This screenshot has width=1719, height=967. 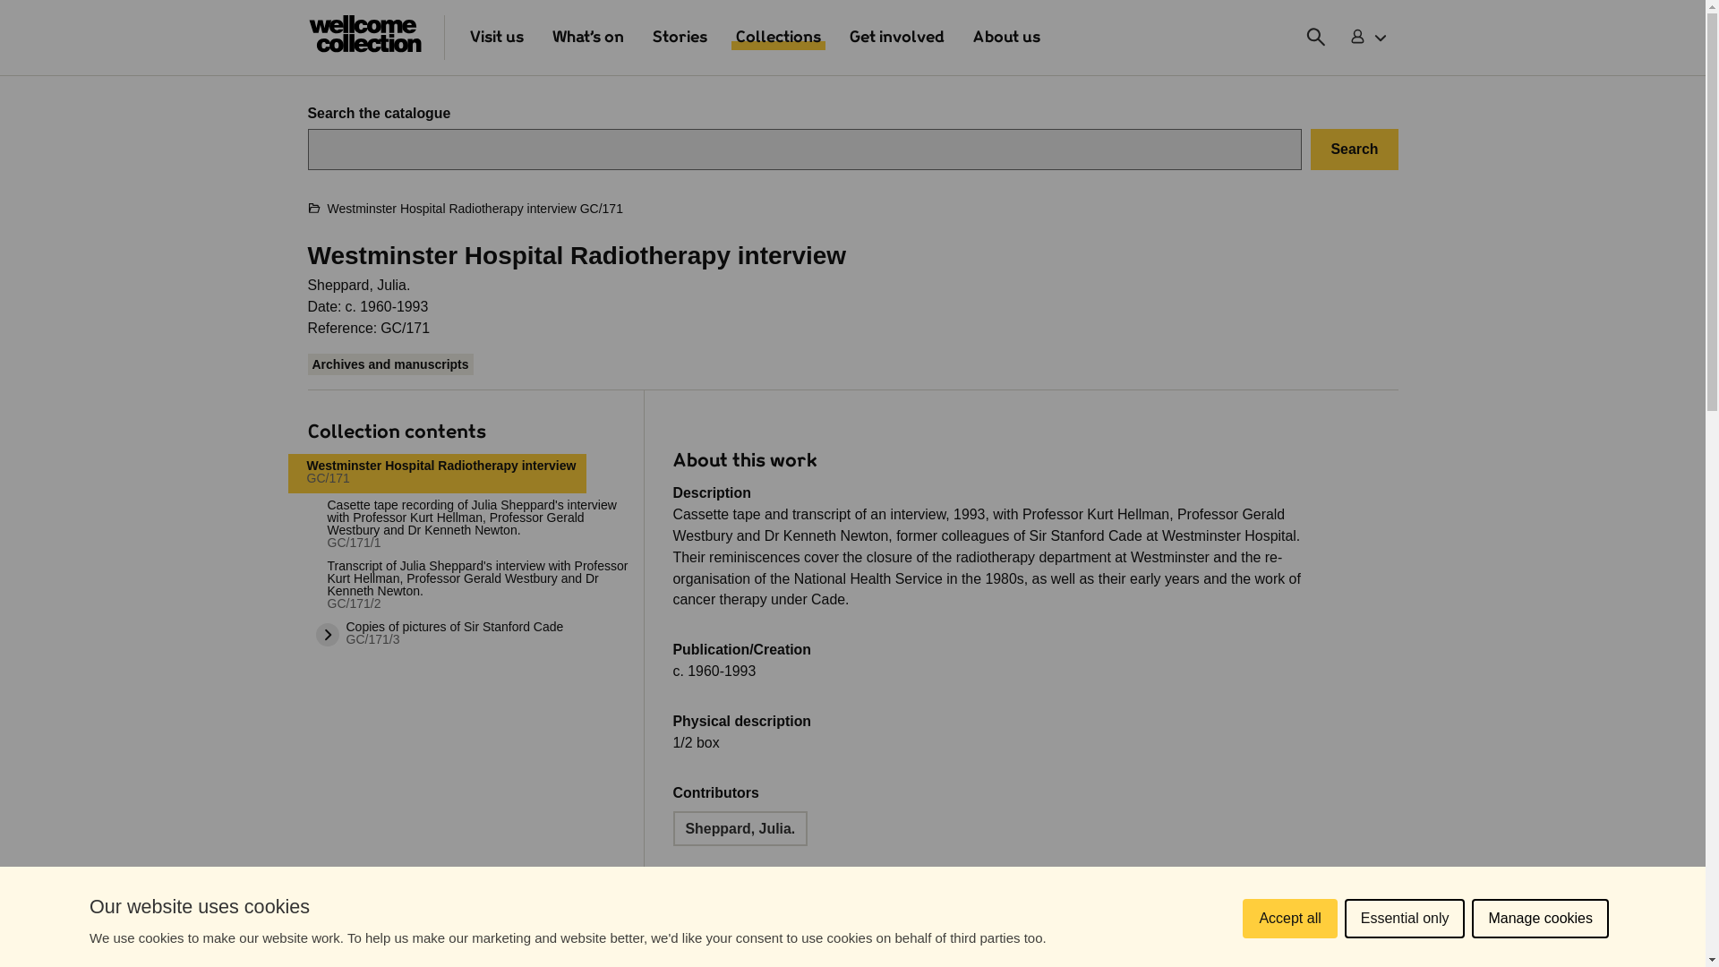 I want to click on Get involved, so click(x=897, y=38).